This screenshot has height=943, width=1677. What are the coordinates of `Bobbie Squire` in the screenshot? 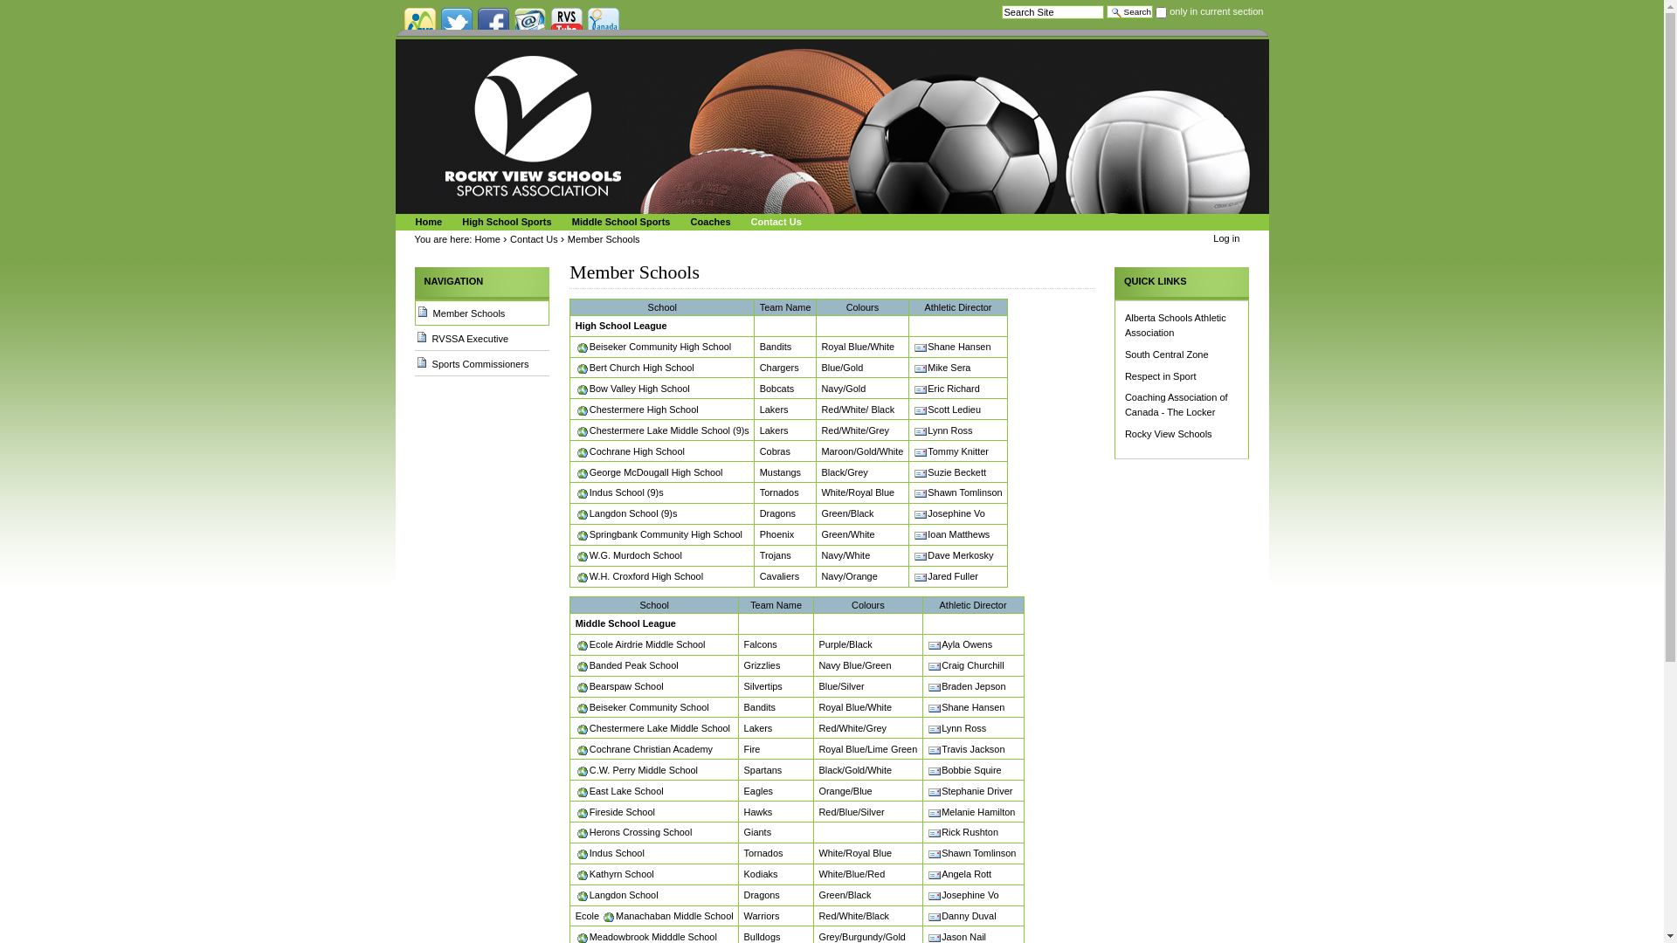 It's located at (964, 770).